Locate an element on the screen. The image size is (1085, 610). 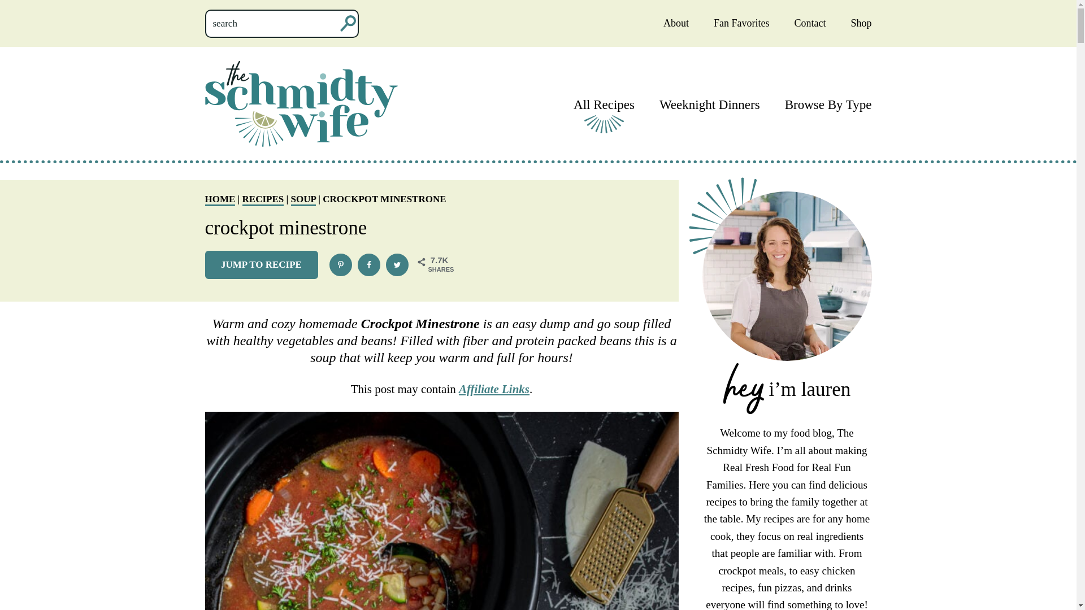
Share on Facebook is located at coordinates (368, 265).